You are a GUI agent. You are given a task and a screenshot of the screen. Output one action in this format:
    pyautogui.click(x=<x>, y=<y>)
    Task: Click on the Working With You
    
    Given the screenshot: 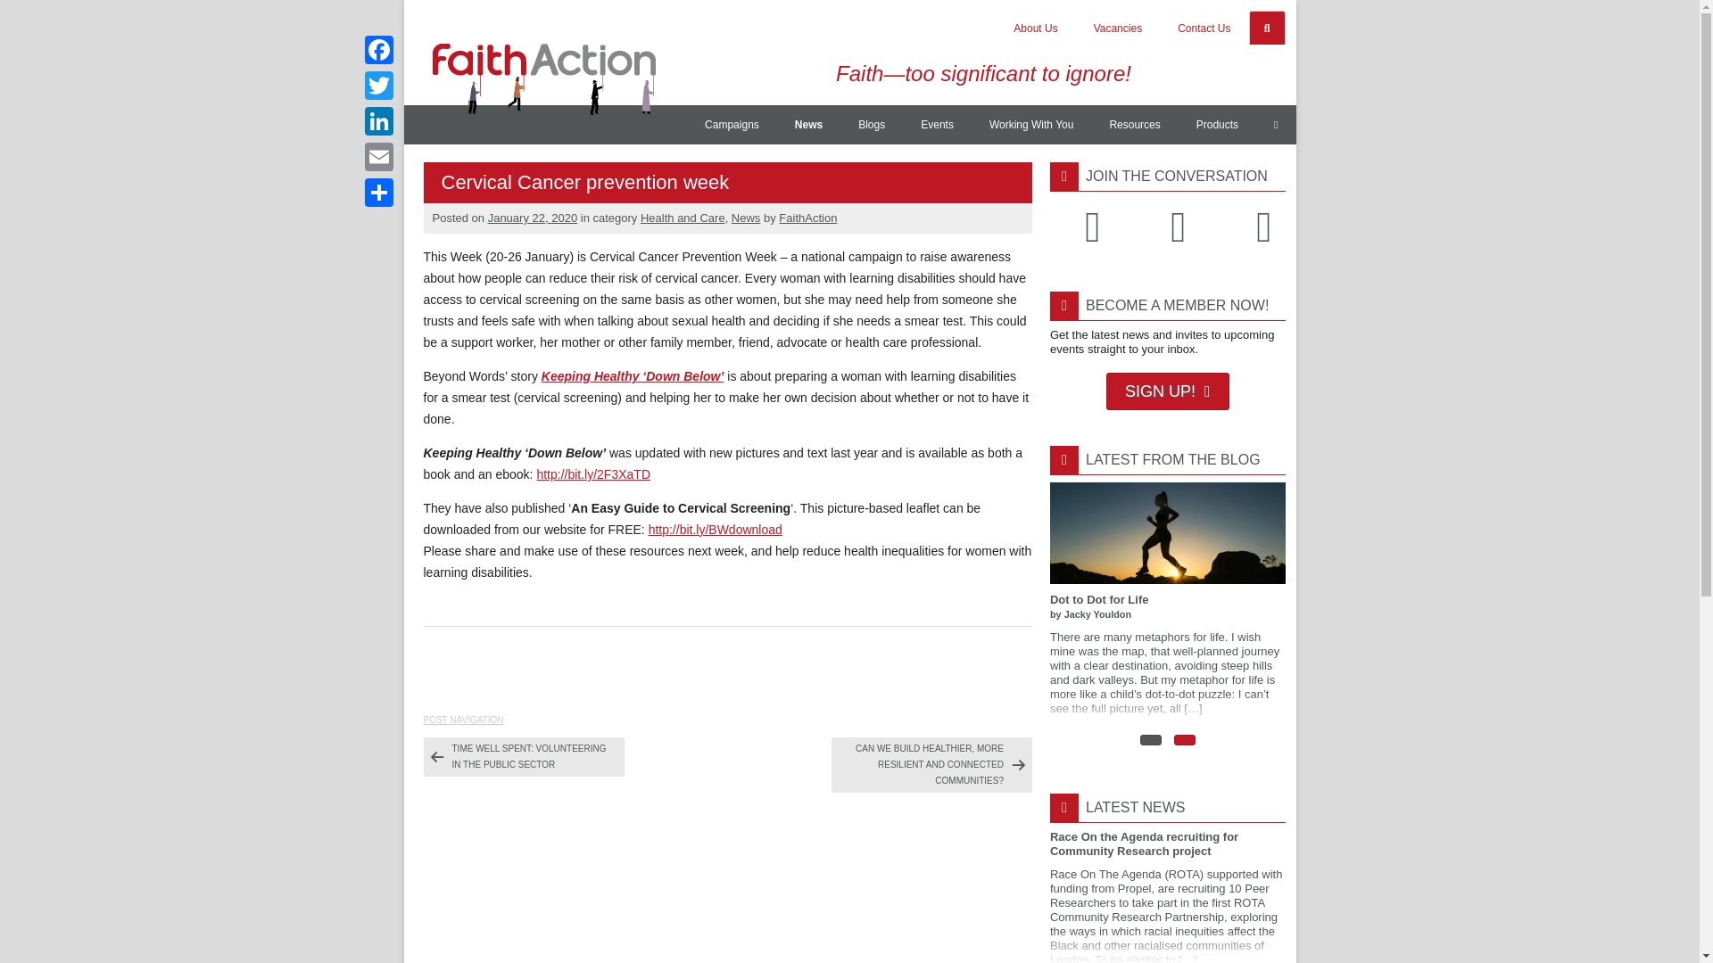 What is the action you would take?
    pyautogui.click(x=1031, y=125)
    